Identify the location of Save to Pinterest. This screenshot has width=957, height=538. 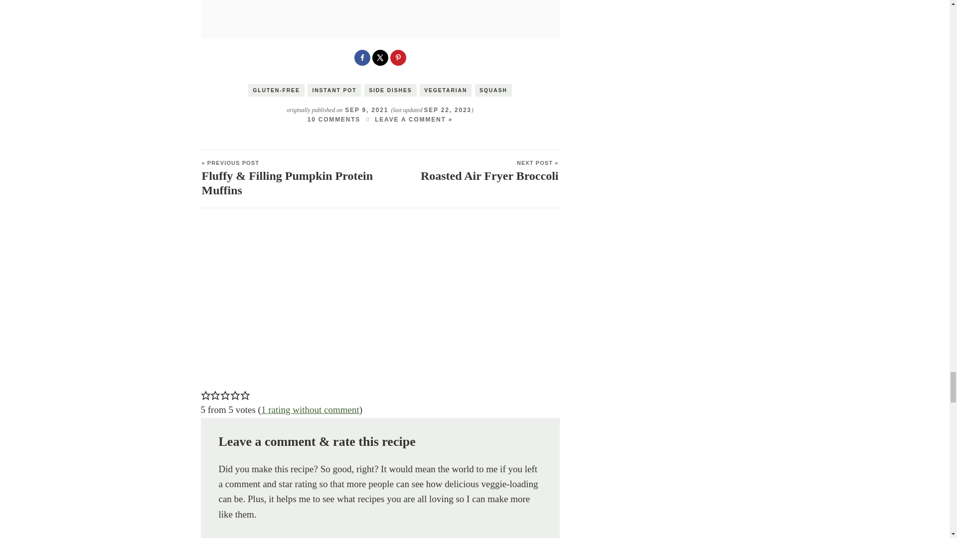
(398, 58).